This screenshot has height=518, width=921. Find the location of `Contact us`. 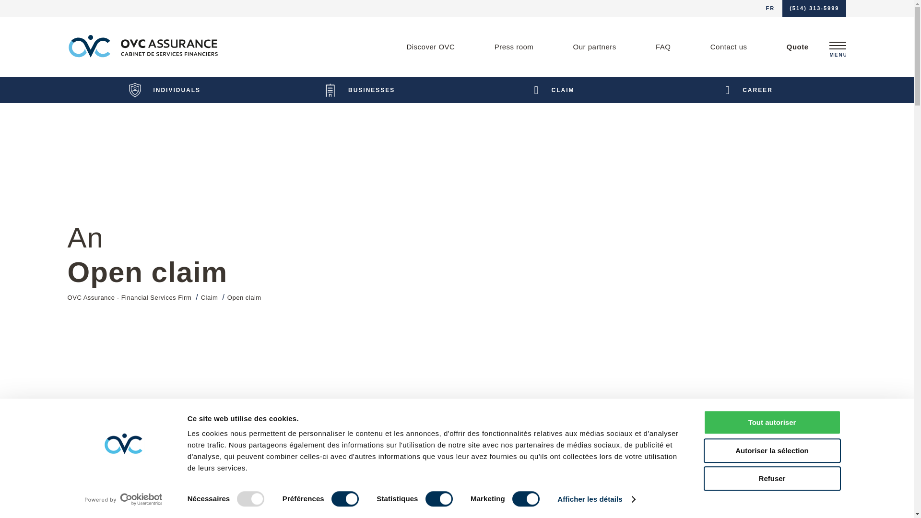

Contact us is located at coordinates (728, 47).